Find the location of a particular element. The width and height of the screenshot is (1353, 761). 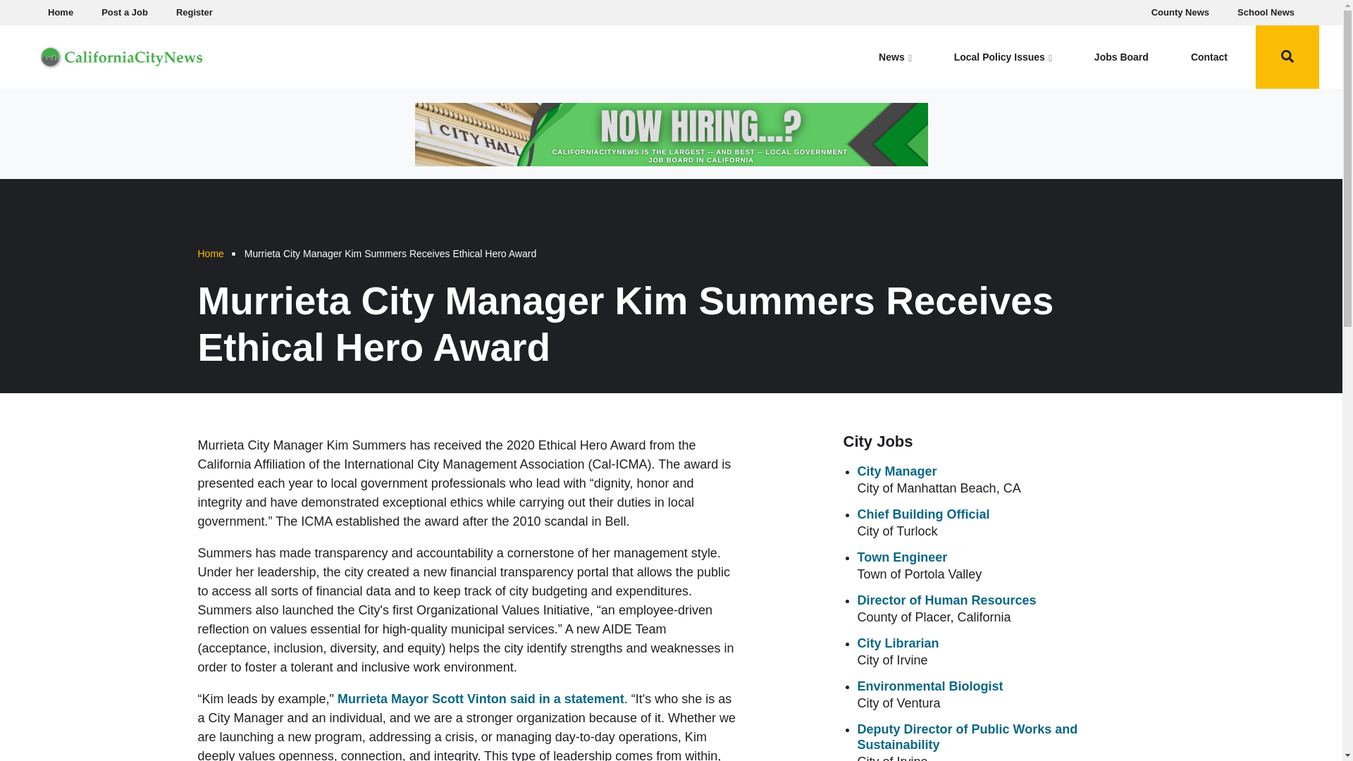

Home is located at coordinates (60, 13).